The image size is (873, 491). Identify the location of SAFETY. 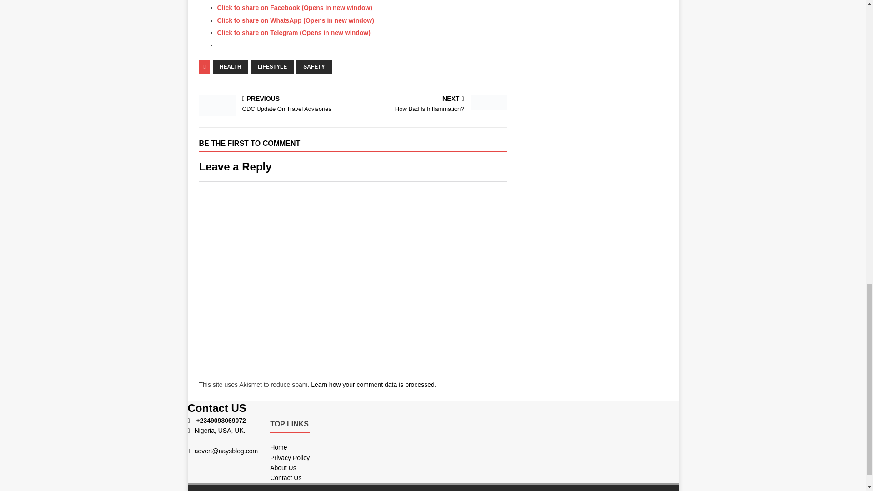
(290, 458).